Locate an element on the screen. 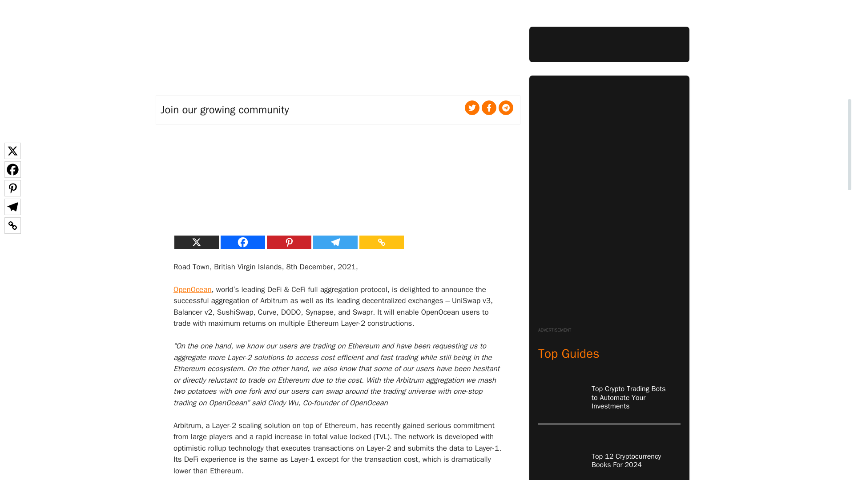 Image resolution: width=854 pixels, height=480 pixels. Telegram is located at coordinates (335, 242).